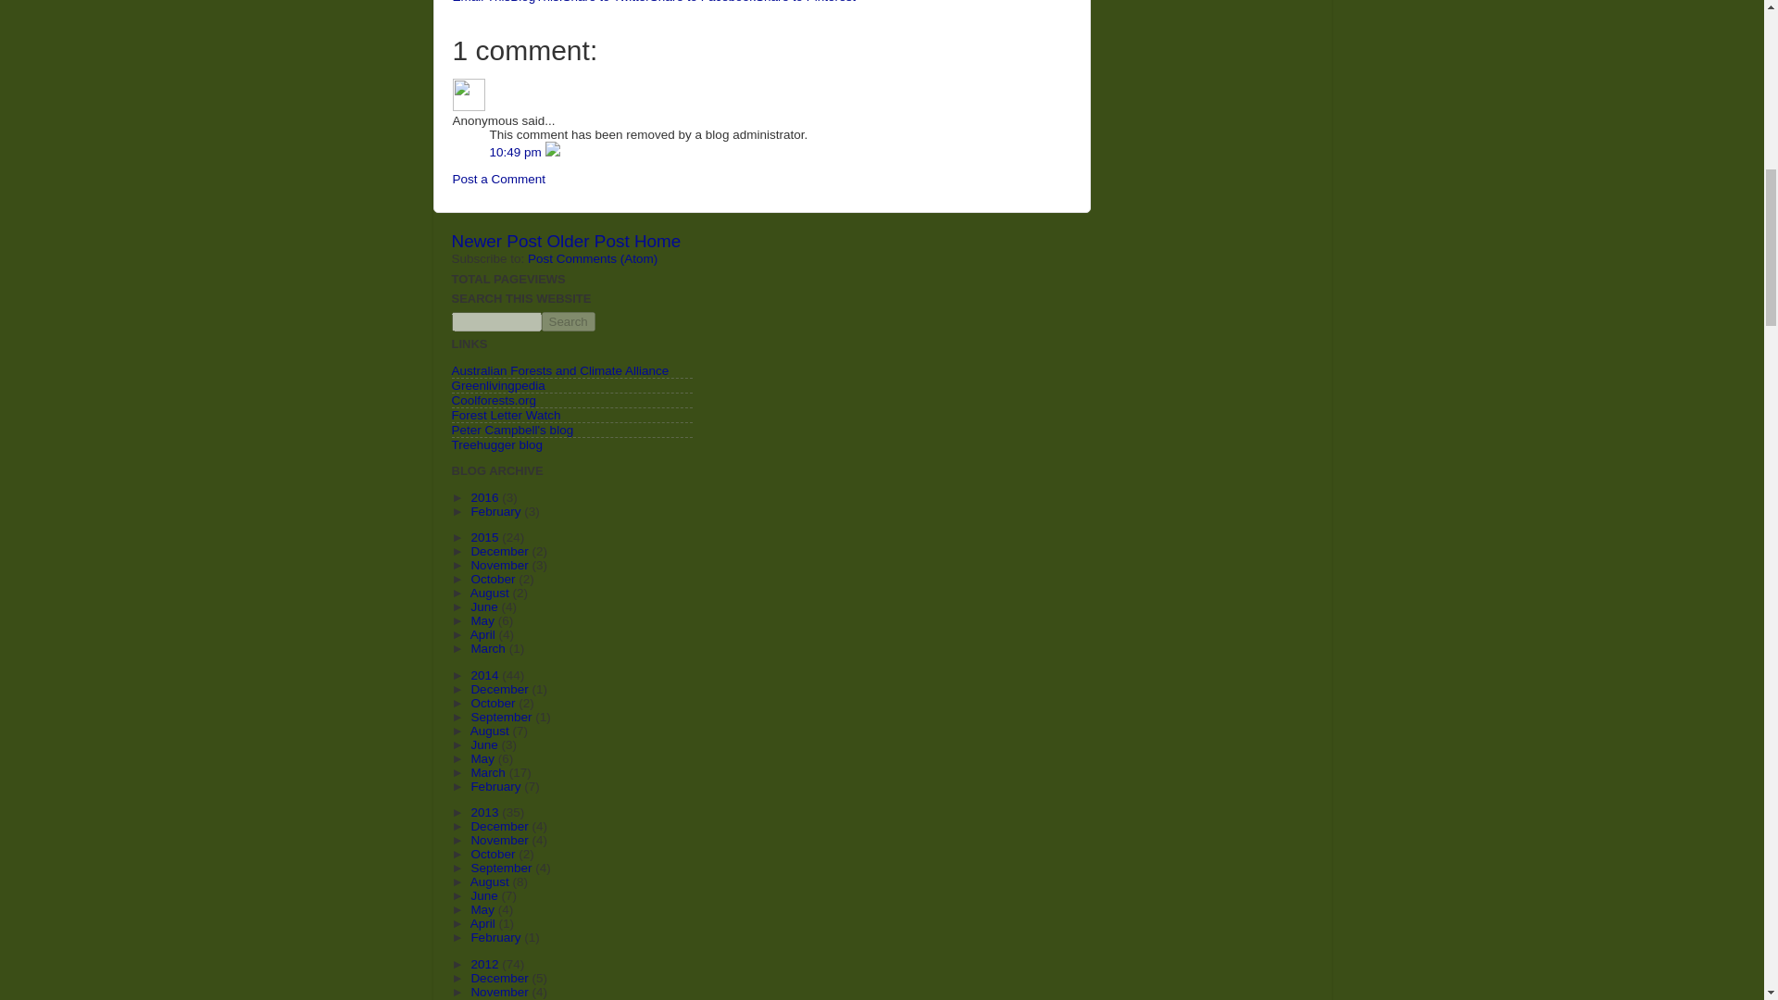 This screenshot has width=1778, height=1000. What do you see at coordinates (535, 2) in the screenshot?
I see `BlogThis!` at bounding box center [535, 2].